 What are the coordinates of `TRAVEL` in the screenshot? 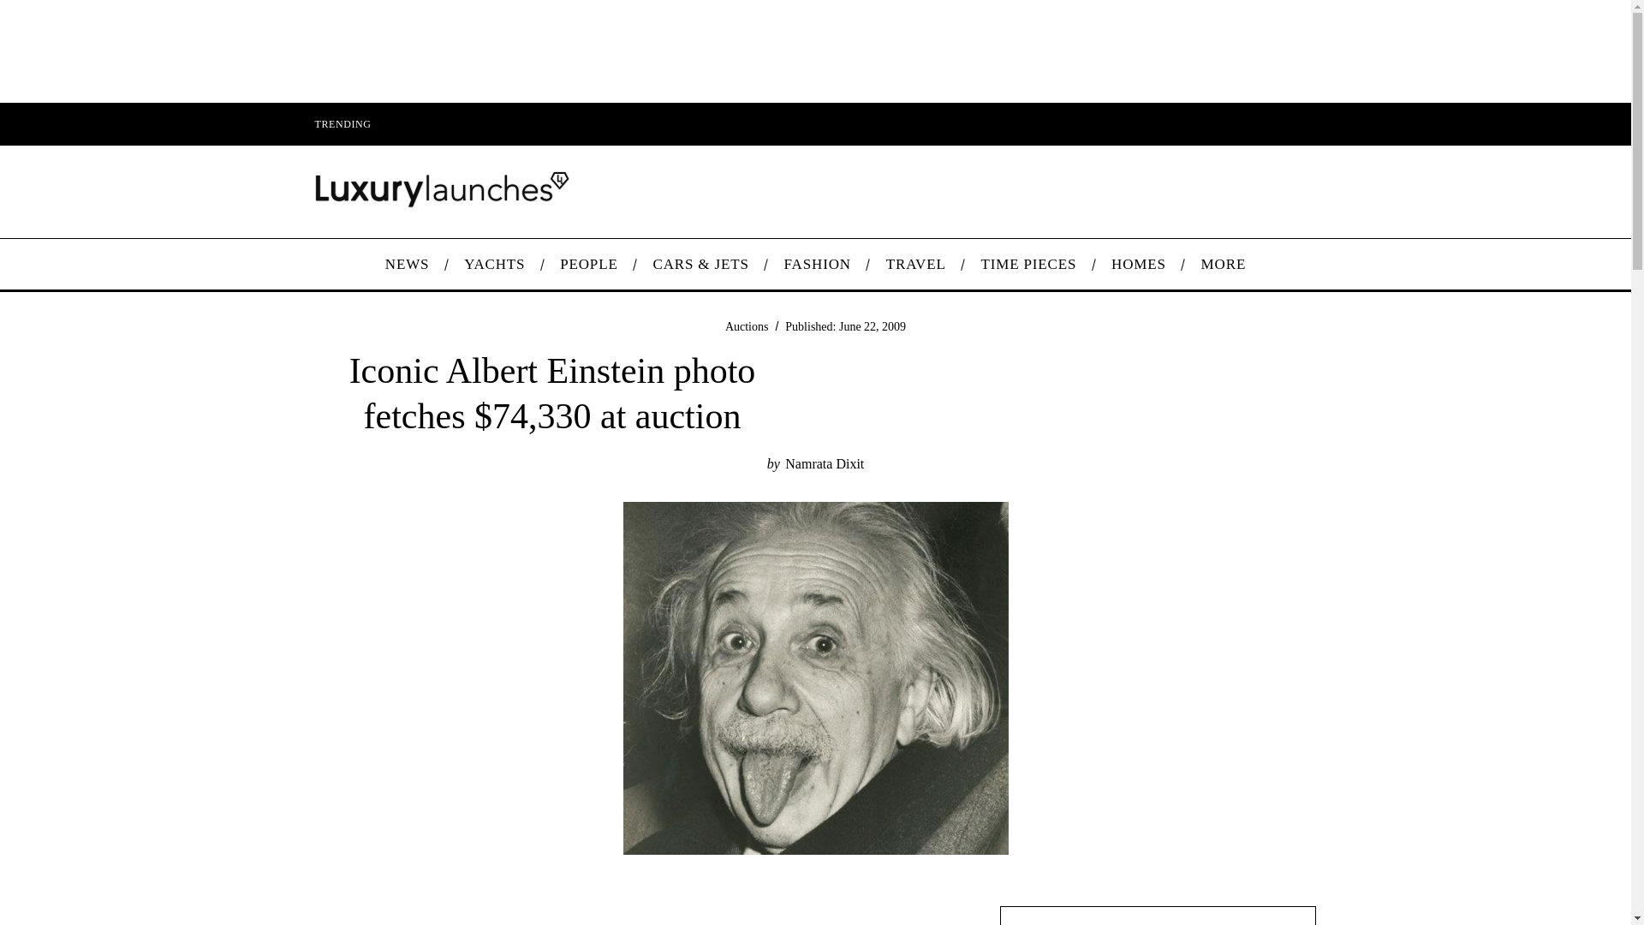 It's located at (915, 264).